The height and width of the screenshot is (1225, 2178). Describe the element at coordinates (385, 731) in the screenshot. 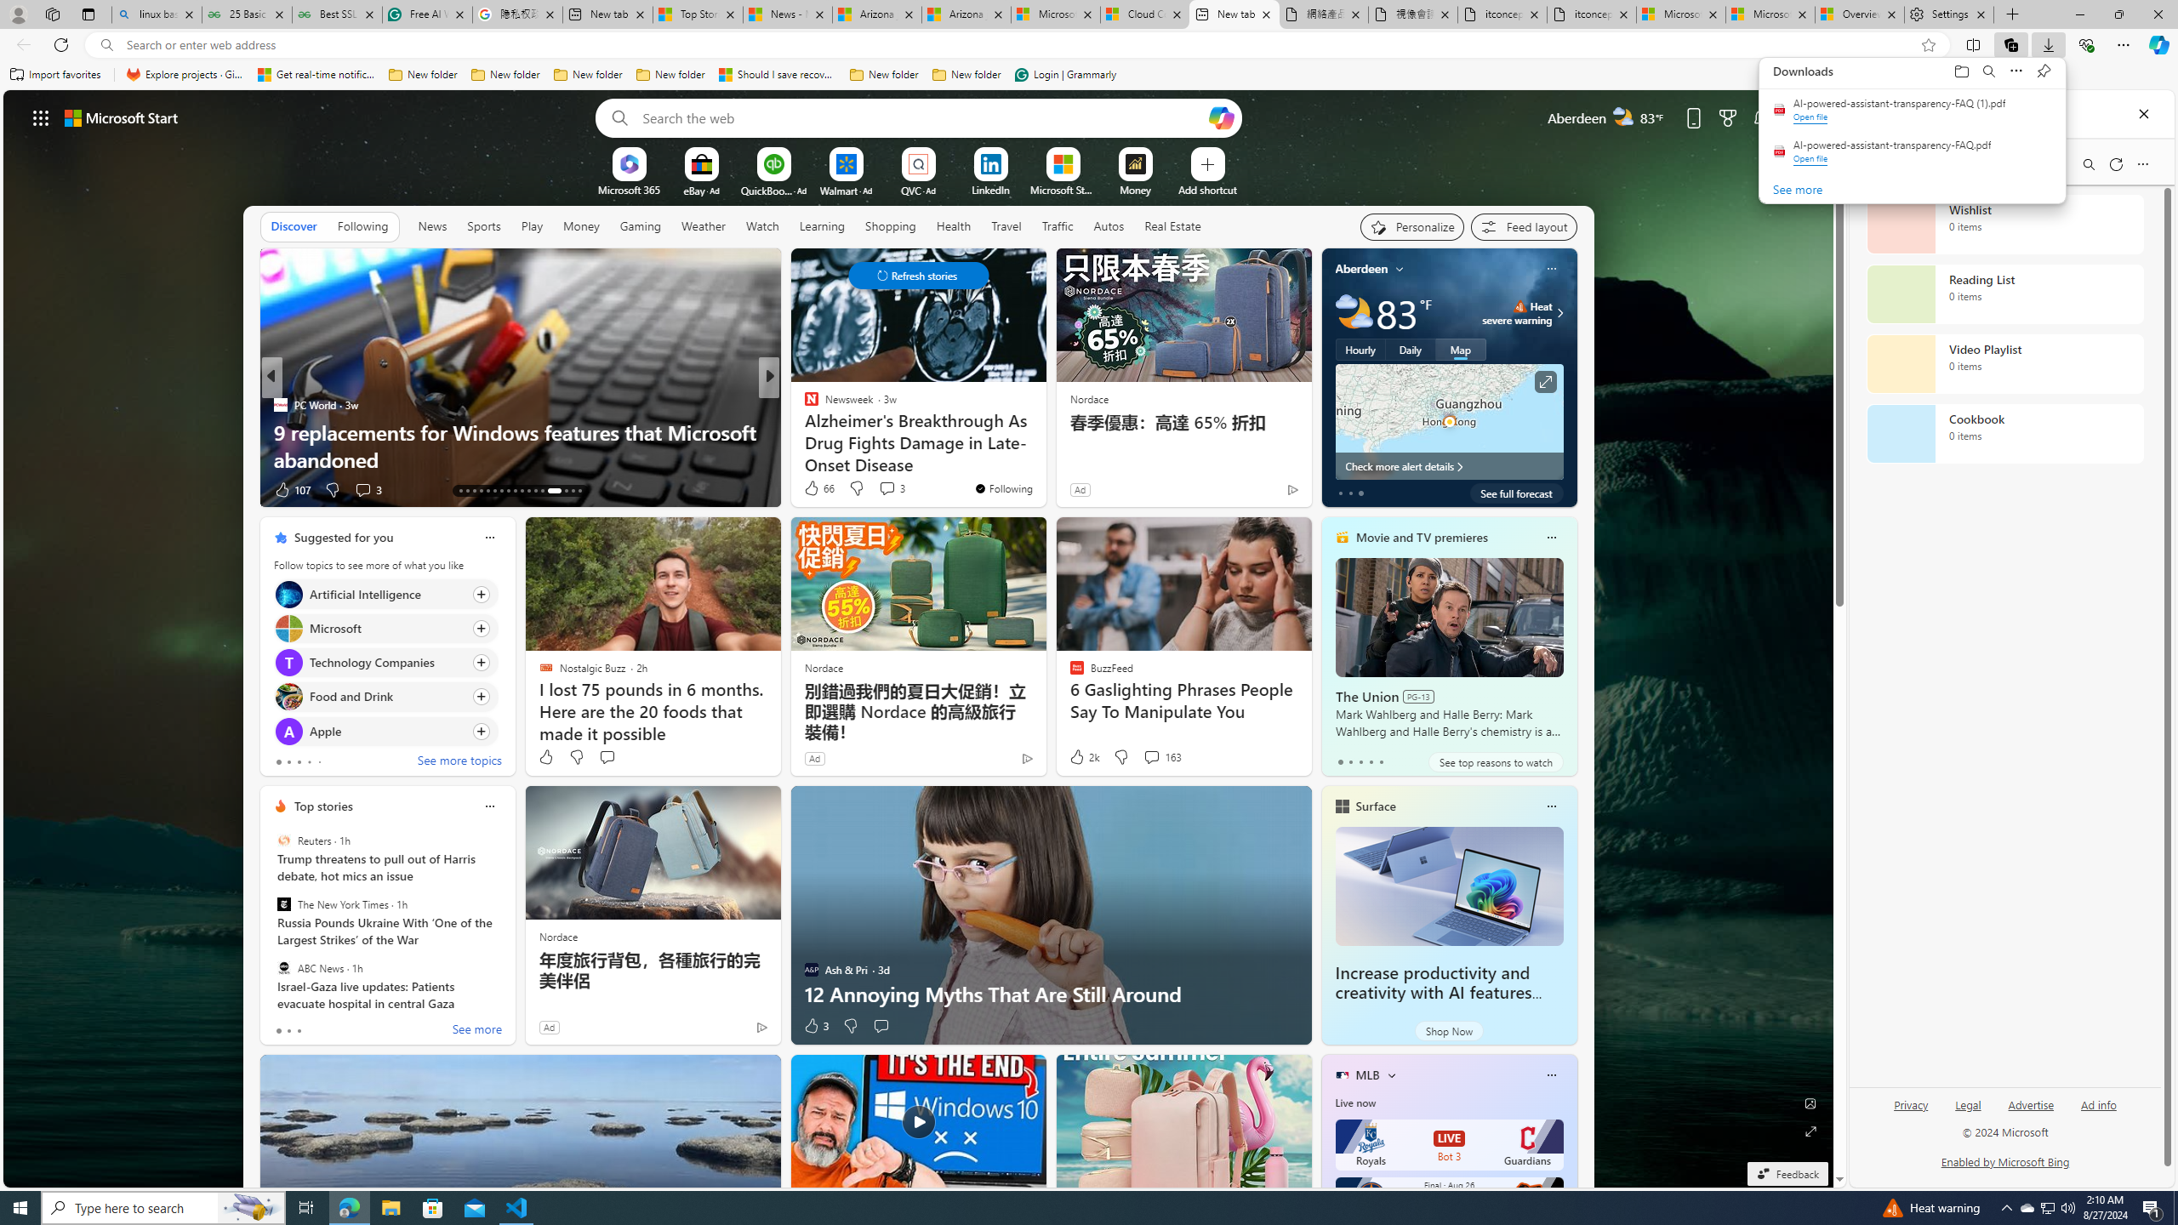

I see `Click to follow topic Apple` at that location.